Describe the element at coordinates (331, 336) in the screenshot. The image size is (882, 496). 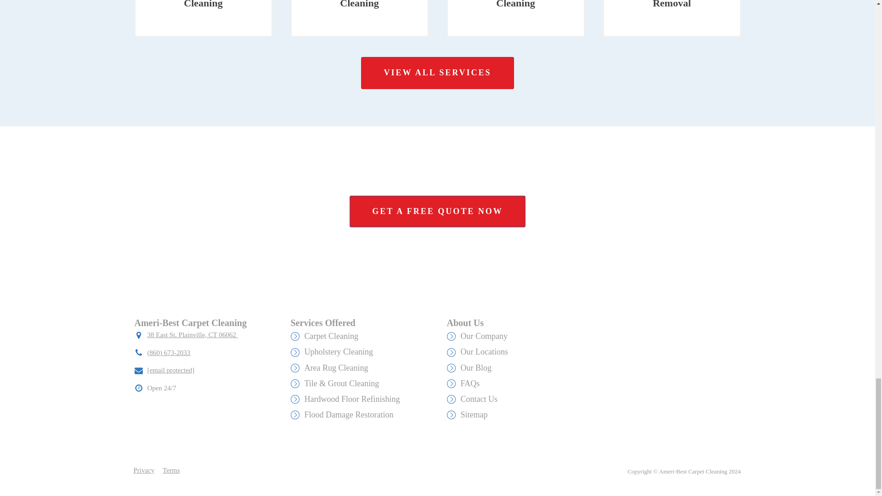
I see `Carpet Cleaning` at that location.